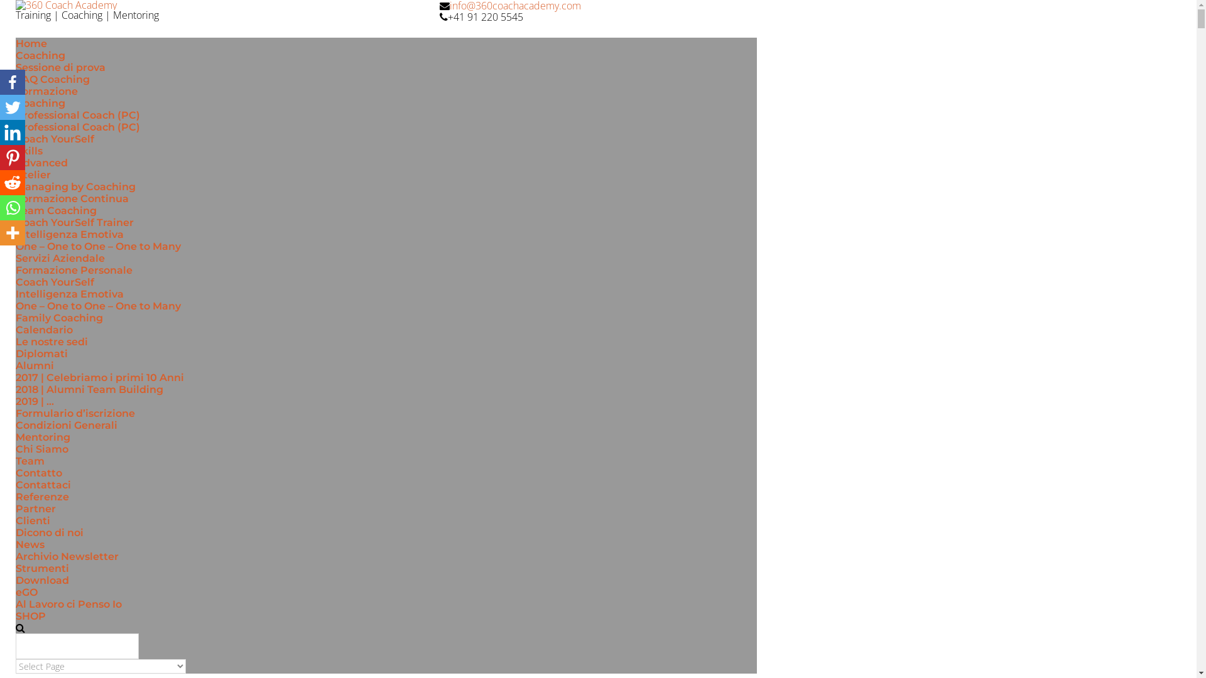 The width and height of the screenshot is (1206, 678). I want to click on 2018 | Alumni Team Building, so click(89, 389).